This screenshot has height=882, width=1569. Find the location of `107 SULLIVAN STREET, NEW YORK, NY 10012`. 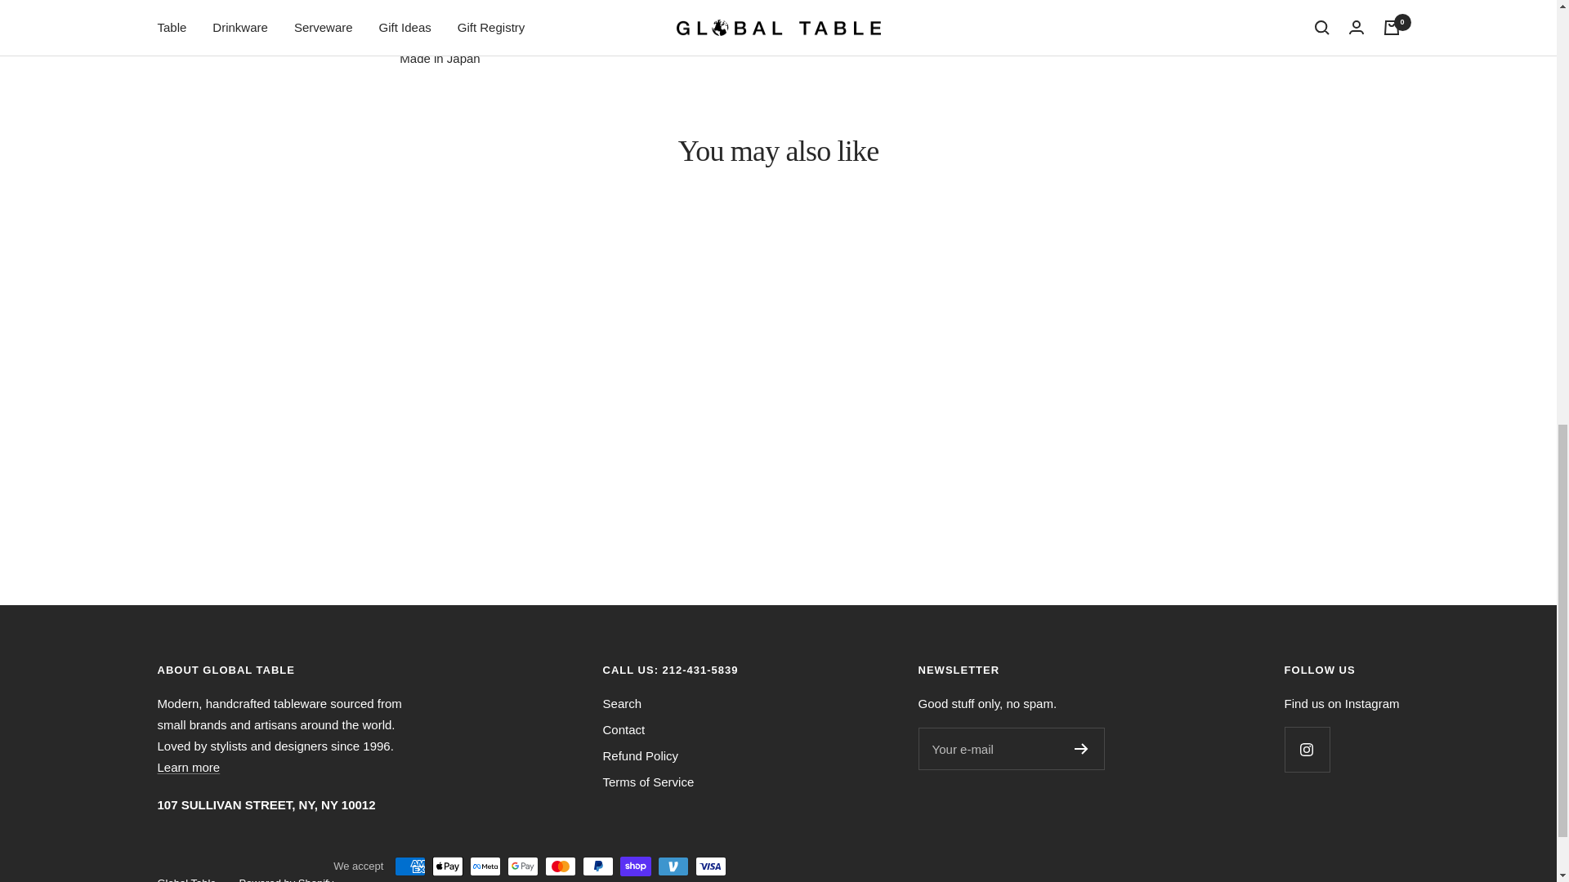

107 SULLIVAN STREET, NEW YORK, NY 10012 is located at coordinates (266, 804).